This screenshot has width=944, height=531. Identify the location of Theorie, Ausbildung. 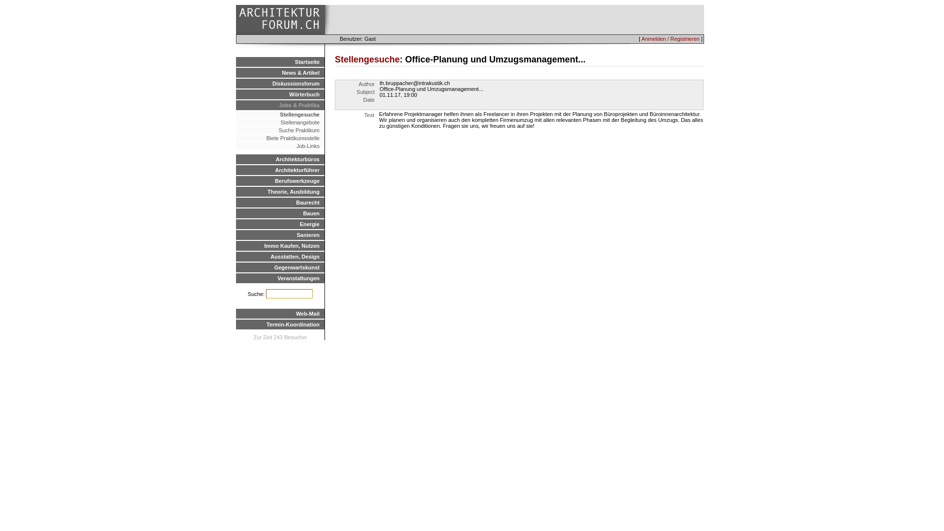
(280, 192).